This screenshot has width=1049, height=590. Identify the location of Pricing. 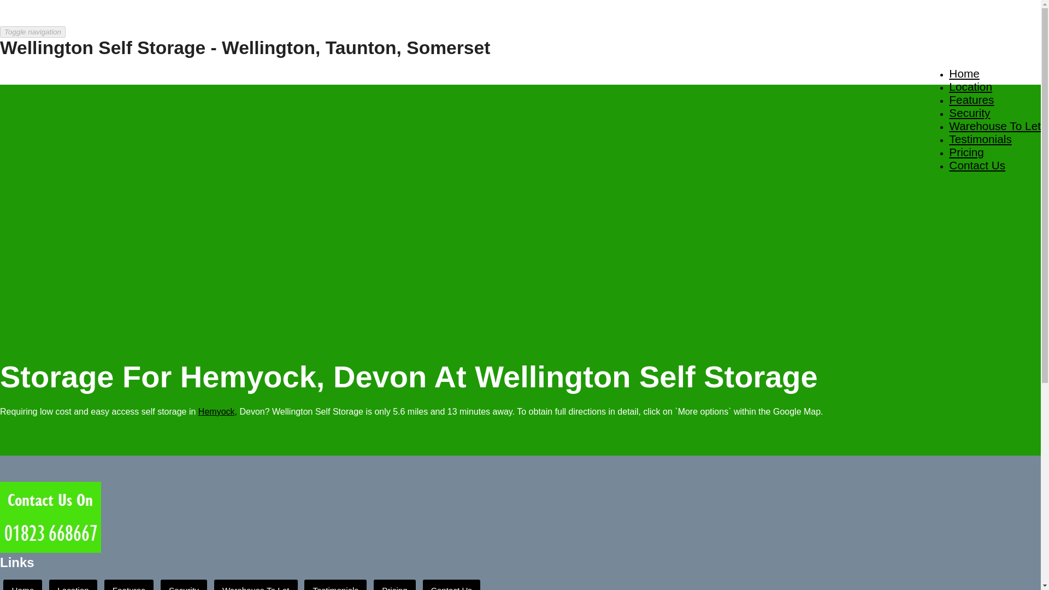
(966, 152).